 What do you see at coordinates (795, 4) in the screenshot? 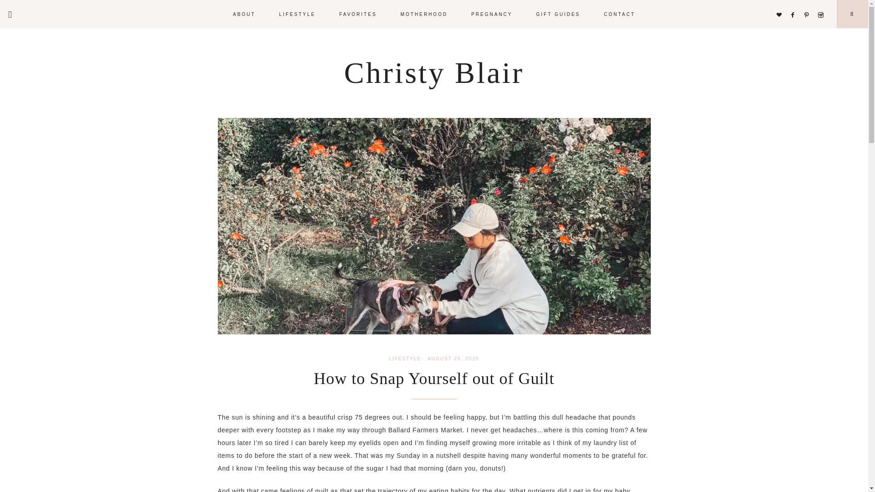
I see `Facebook` at bounding box center [795, 4].